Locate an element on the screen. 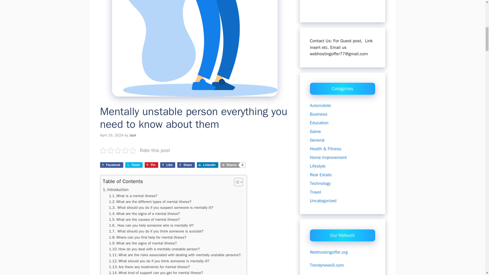  Share on Pinterest is located at coordinates (152, 165).